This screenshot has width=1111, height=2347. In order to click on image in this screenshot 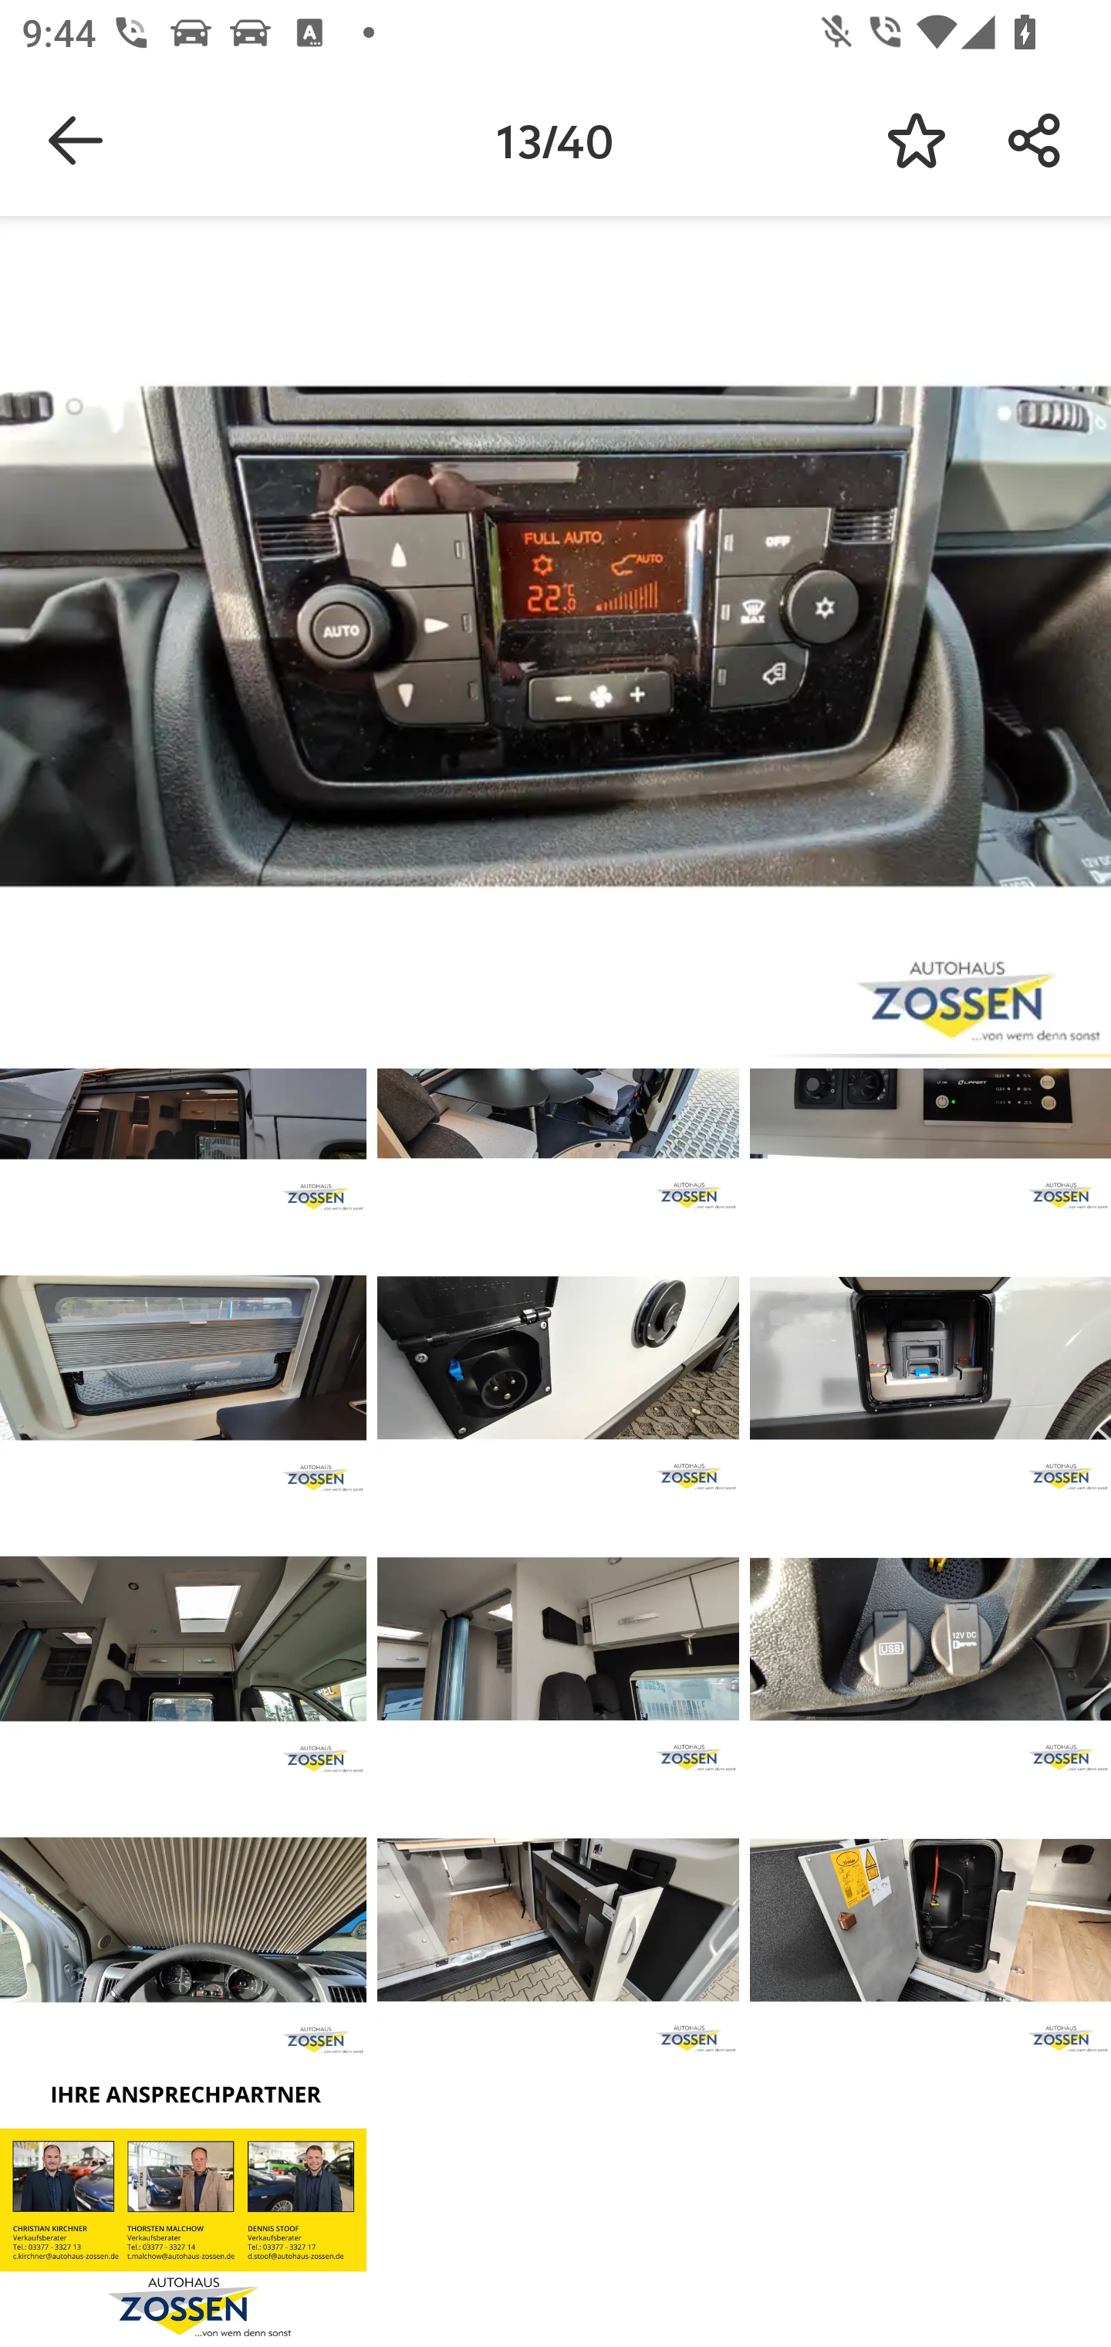, I will do `click(184, 1639)`.